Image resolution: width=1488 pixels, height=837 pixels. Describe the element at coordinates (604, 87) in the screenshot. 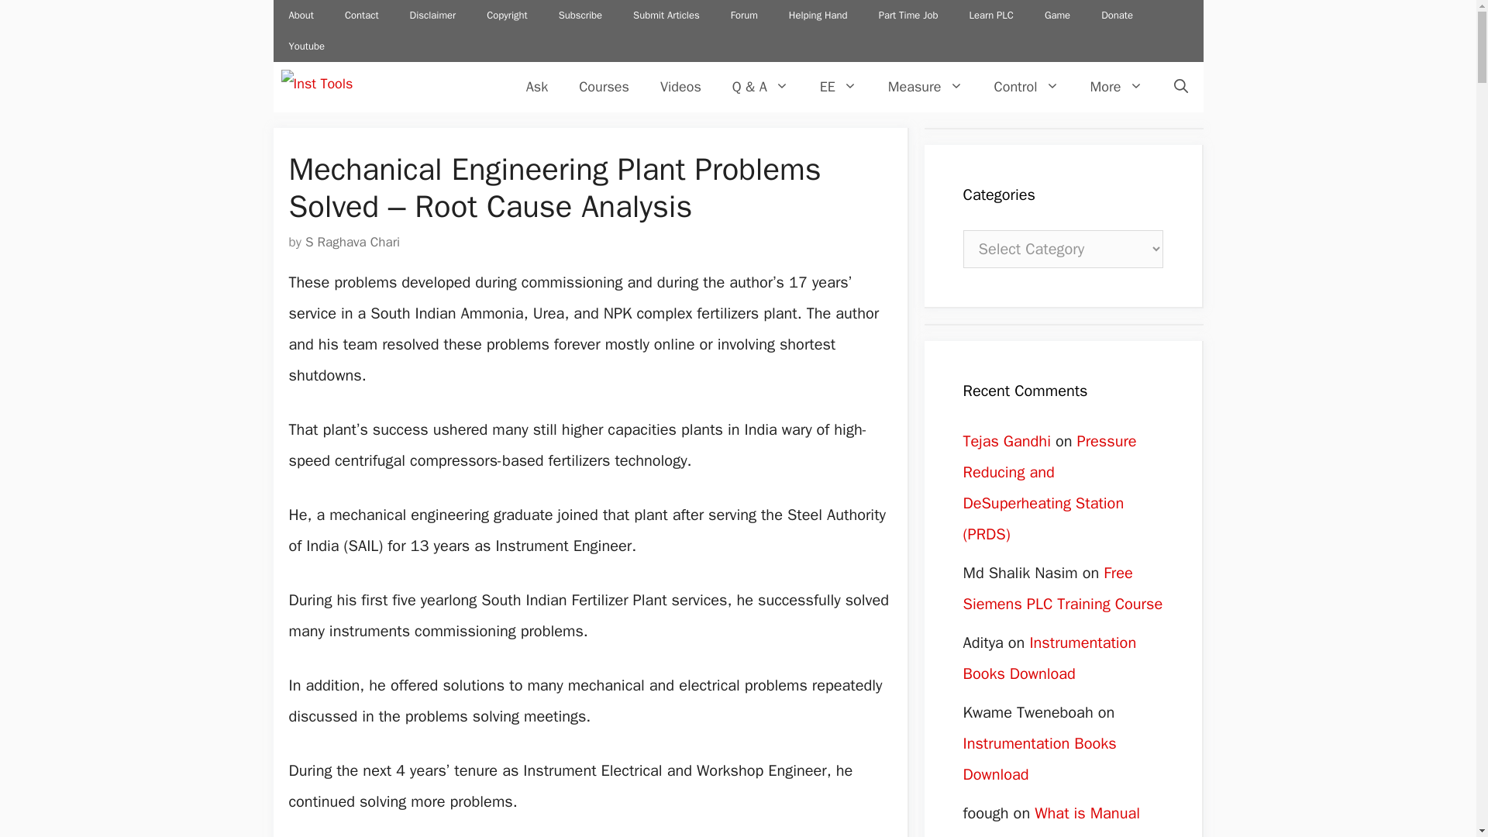

I see `Industrial Automation and Instrumentation Courses` at that location.